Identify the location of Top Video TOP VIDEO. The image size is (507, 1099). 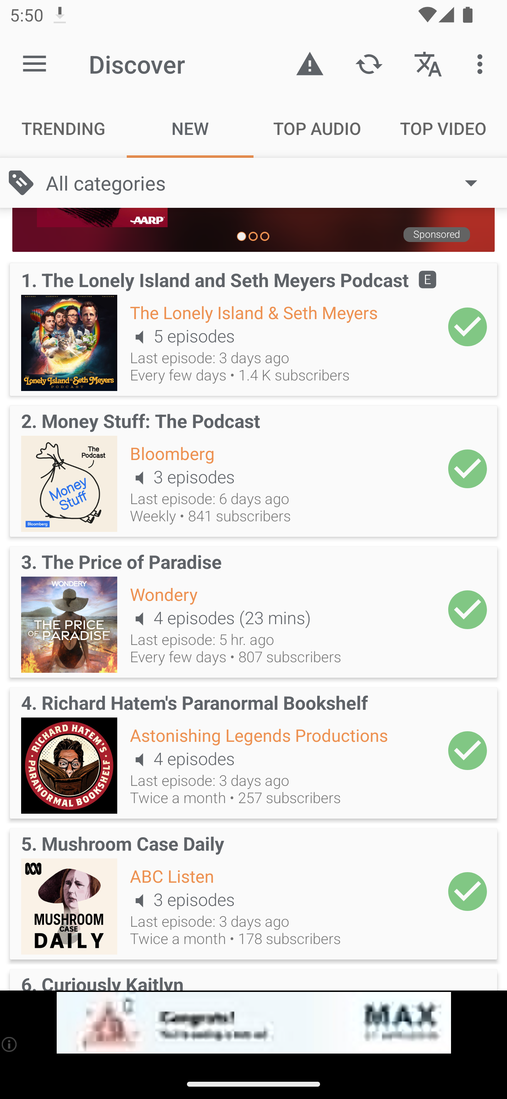
(444, 128).